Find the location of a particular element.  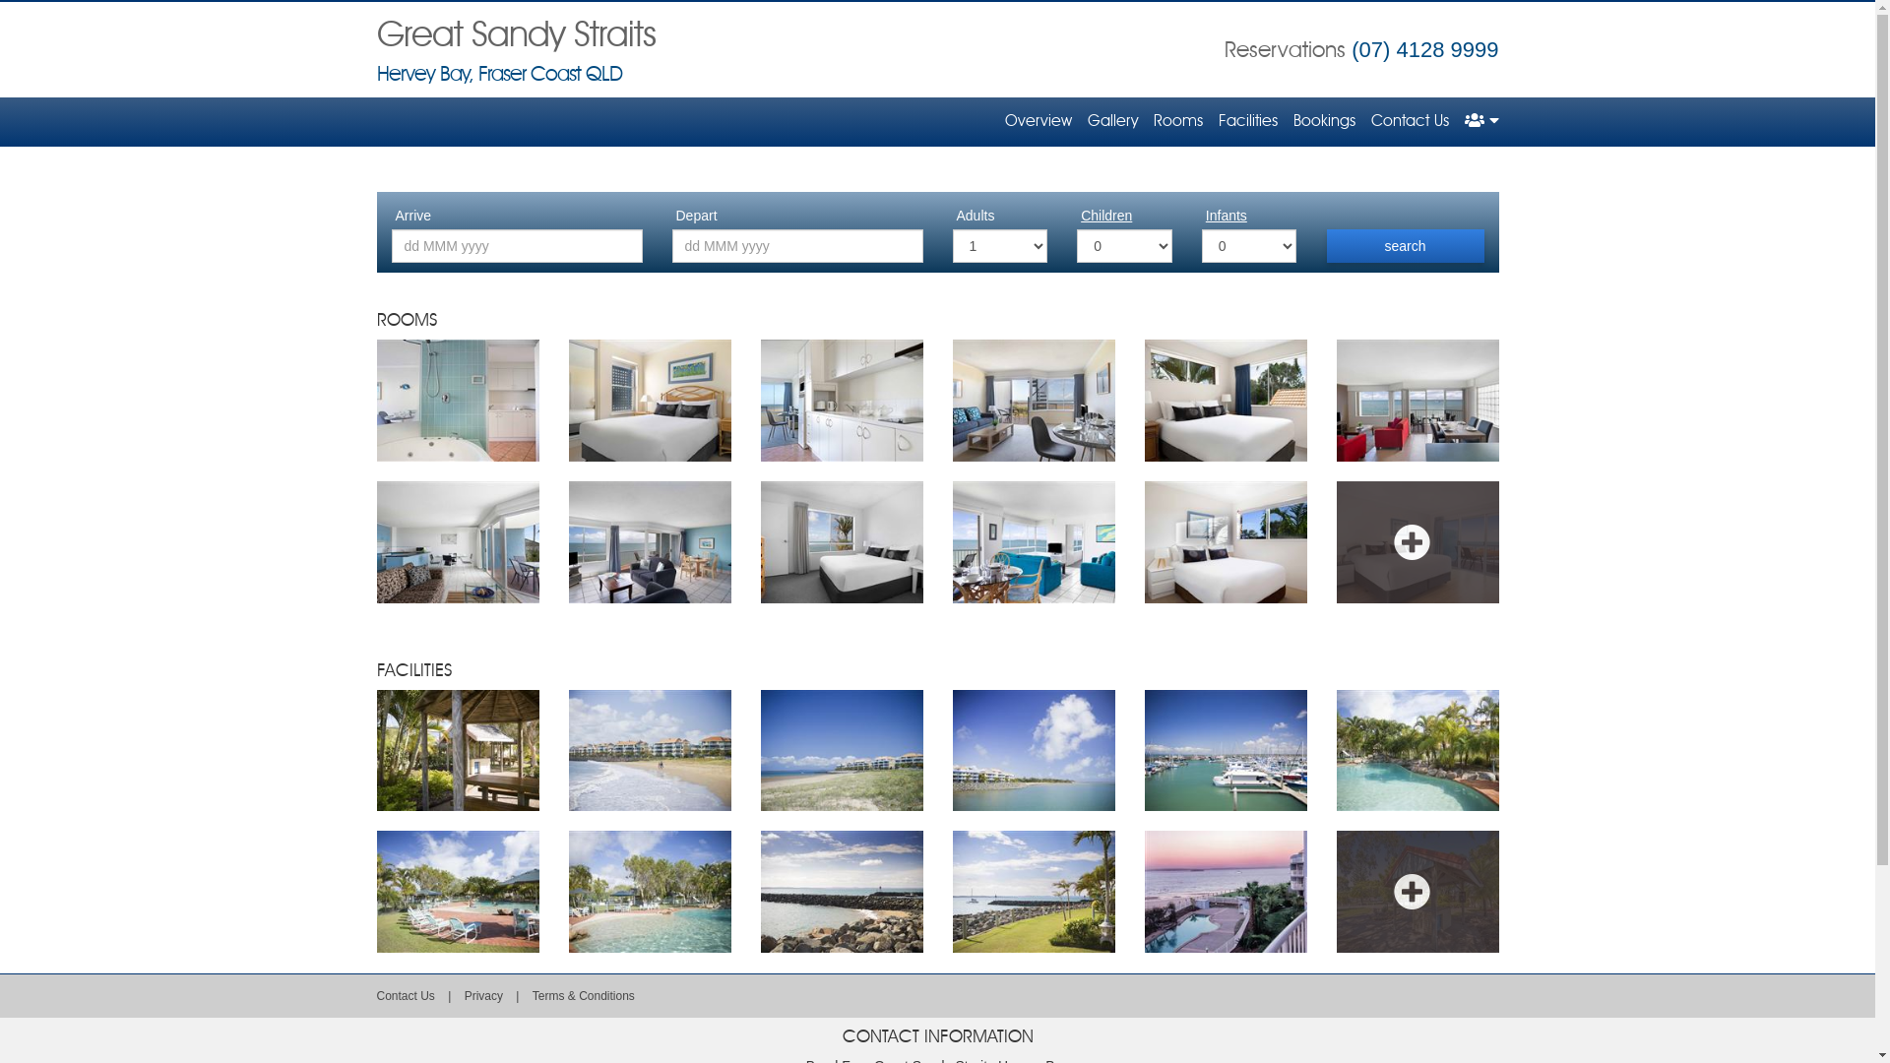

Ocean View - BreakFree Great Sandy Straits is located at coordinates (841, 892).